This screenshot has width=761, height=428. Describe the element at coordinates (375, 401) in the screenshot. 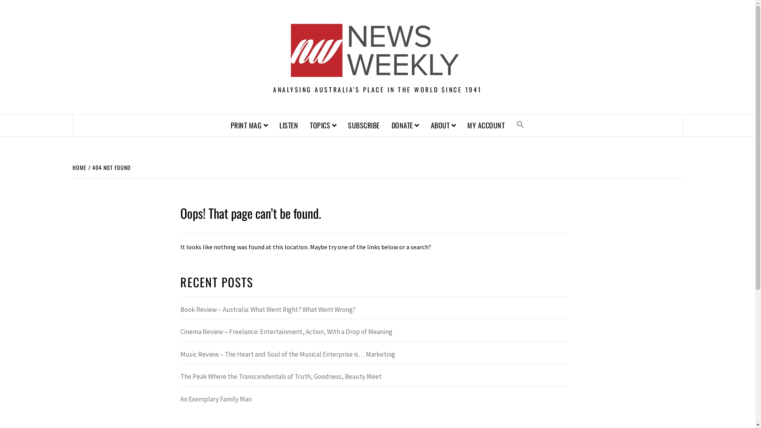

I see `An Exemplary Family Man` at that location.